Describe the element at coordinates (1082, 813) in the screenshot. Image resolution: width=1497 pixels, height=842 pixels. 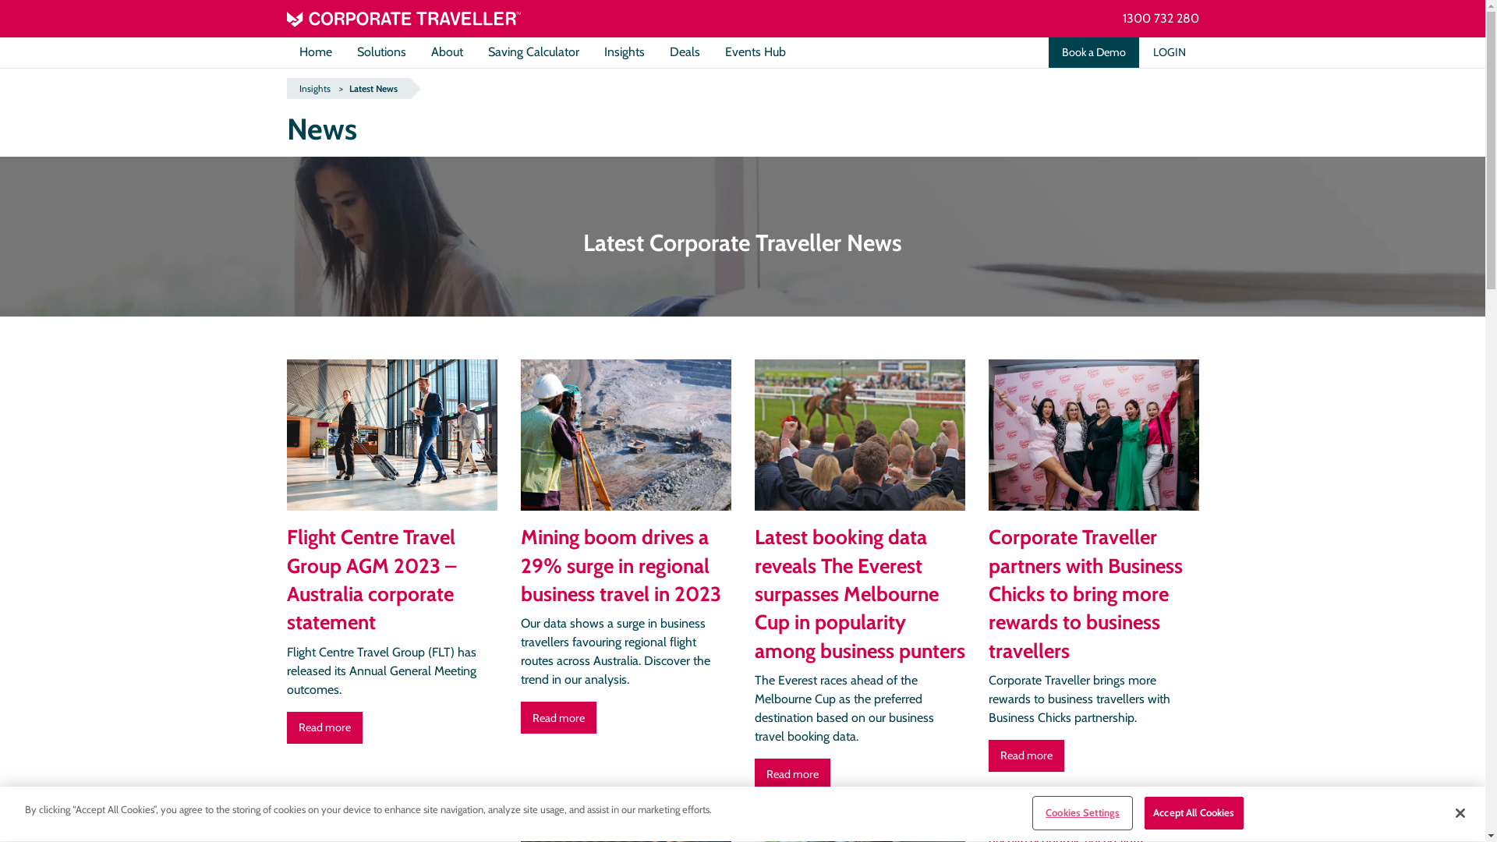
I see `Cookies Settings` at that location.